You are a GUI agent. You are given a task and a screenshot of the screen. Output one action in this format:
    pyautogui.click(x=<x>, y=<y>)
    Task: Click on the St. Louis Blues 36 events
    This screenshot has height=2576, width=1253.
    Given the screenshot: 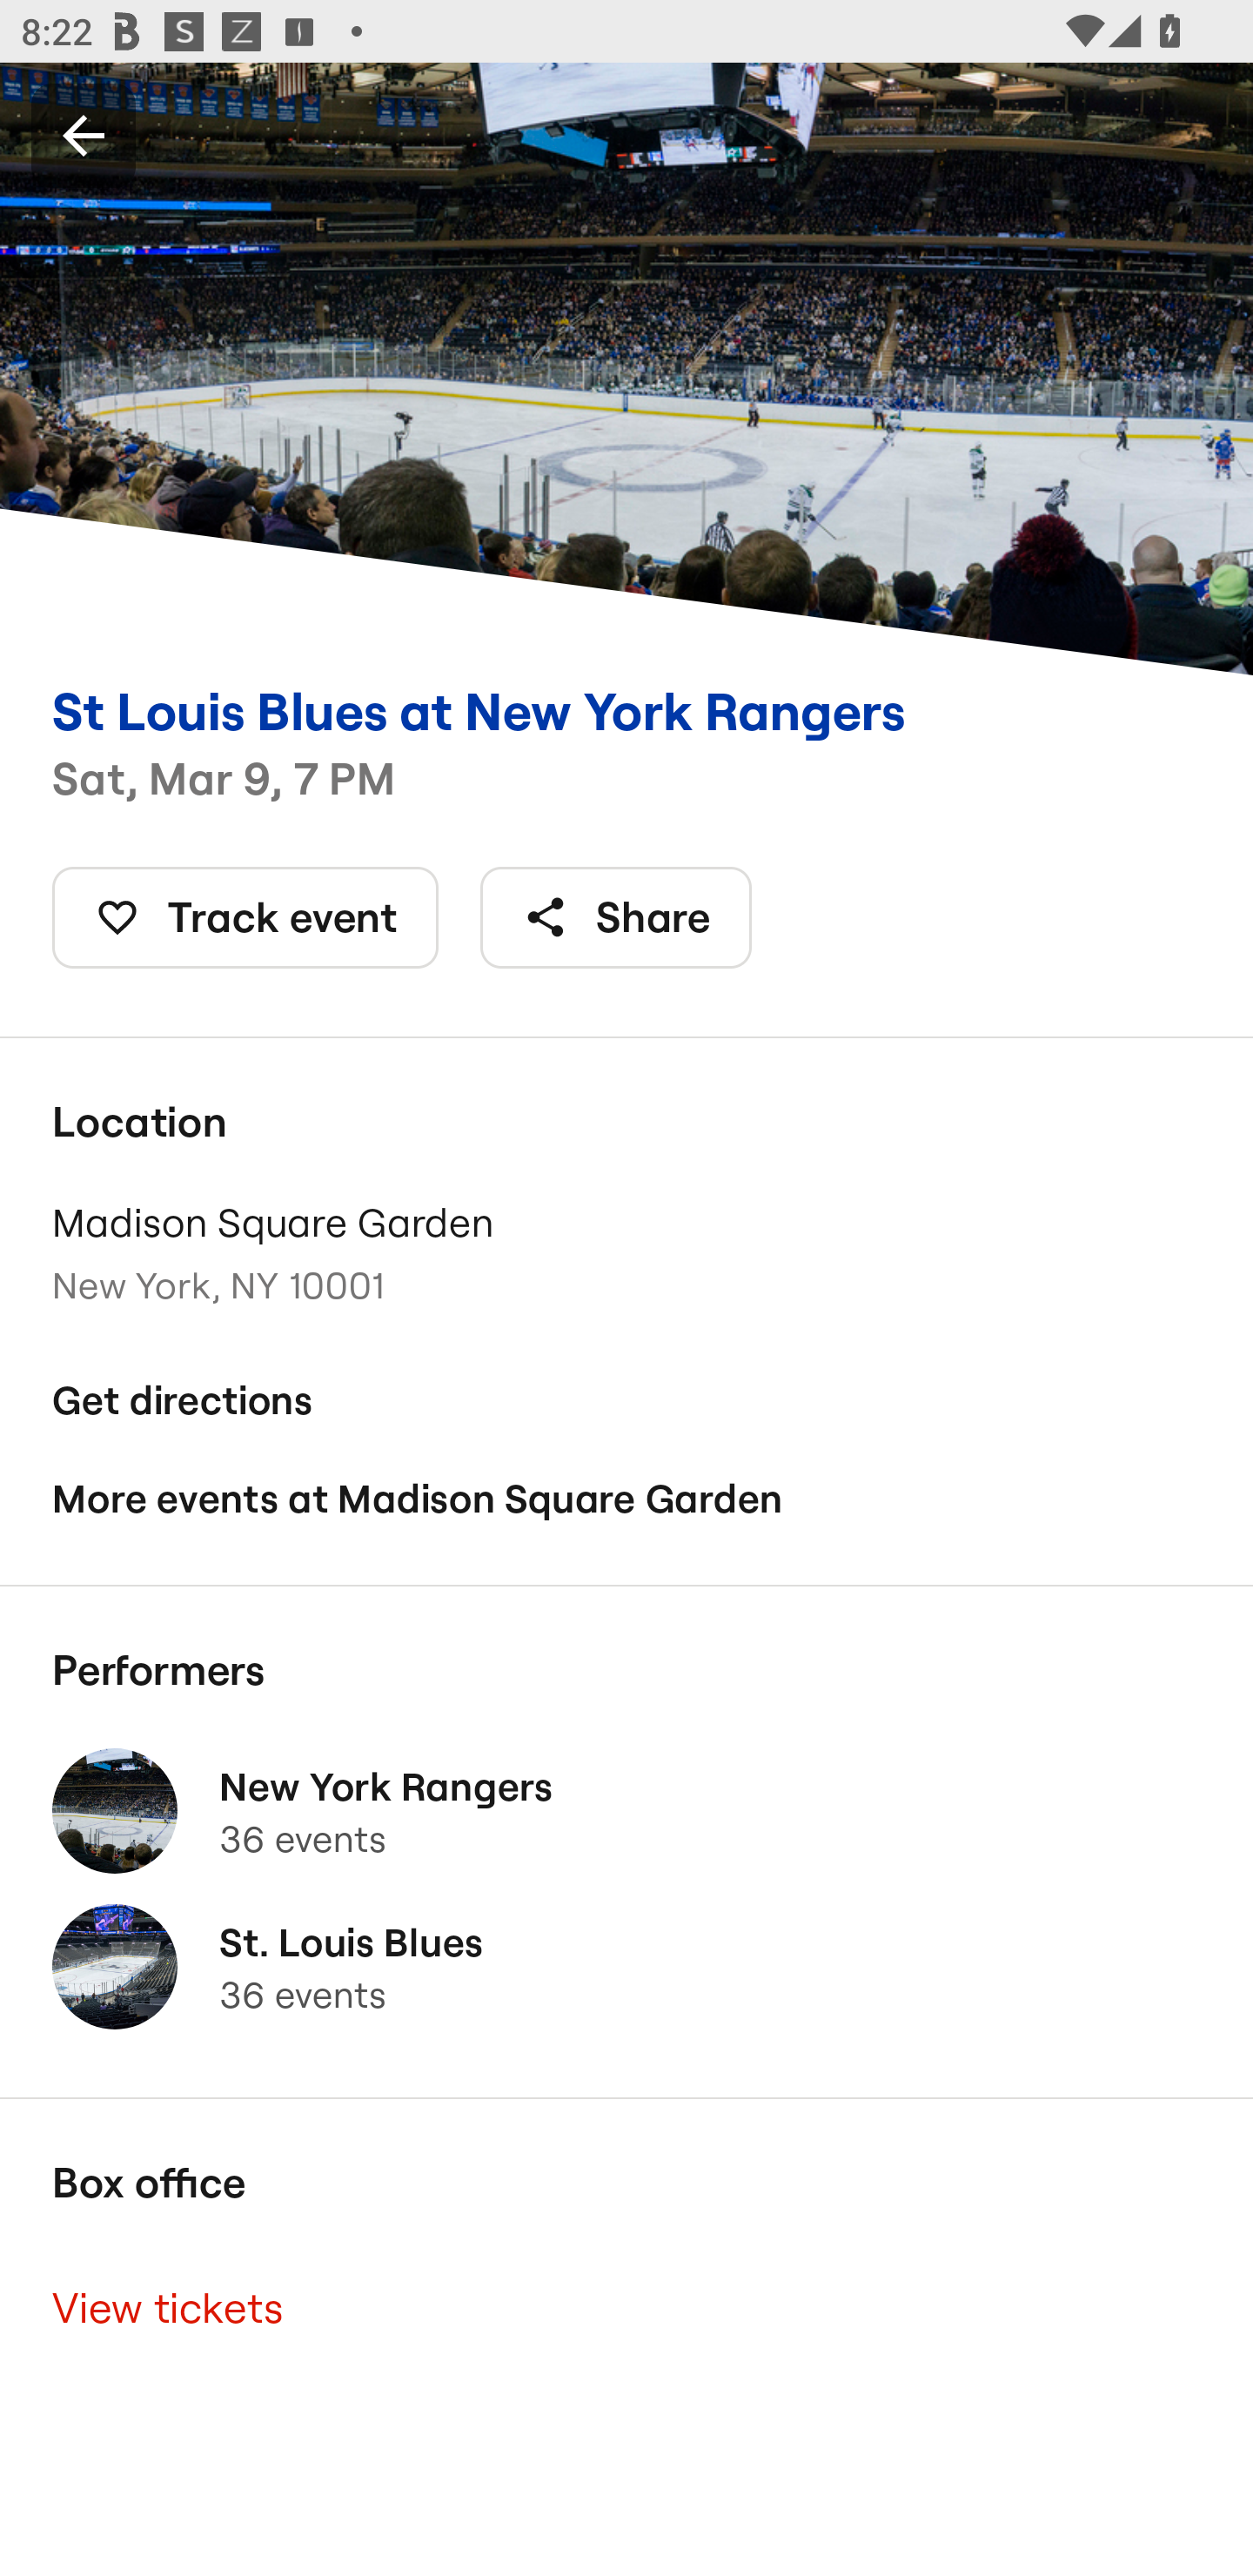 What is the action you would take?
    pyautogui.click(x=626, y=1967)
    